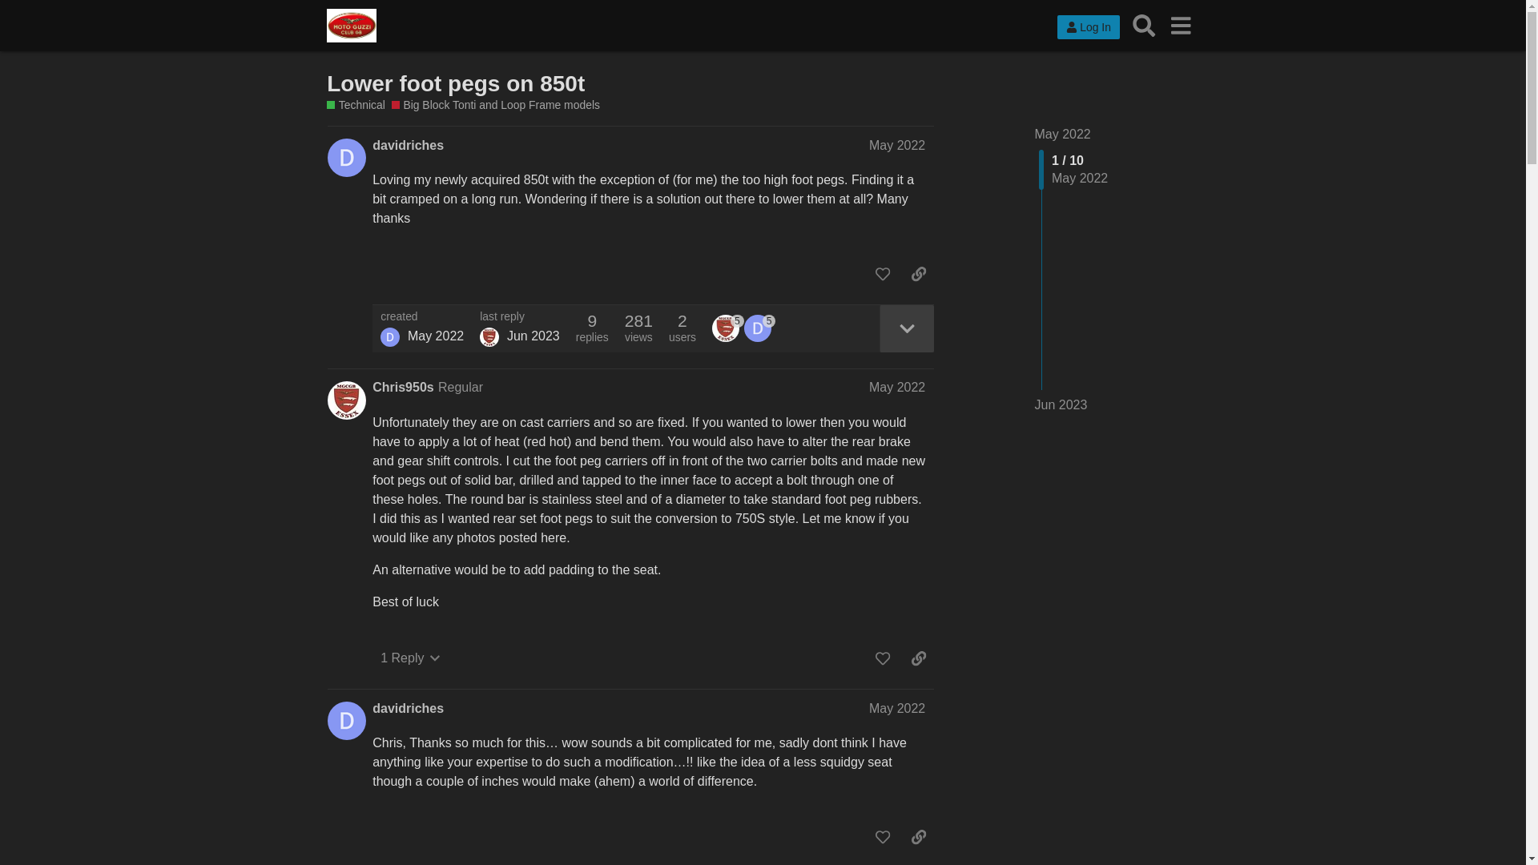  I want to click on expand topic details, so click(907, 328).